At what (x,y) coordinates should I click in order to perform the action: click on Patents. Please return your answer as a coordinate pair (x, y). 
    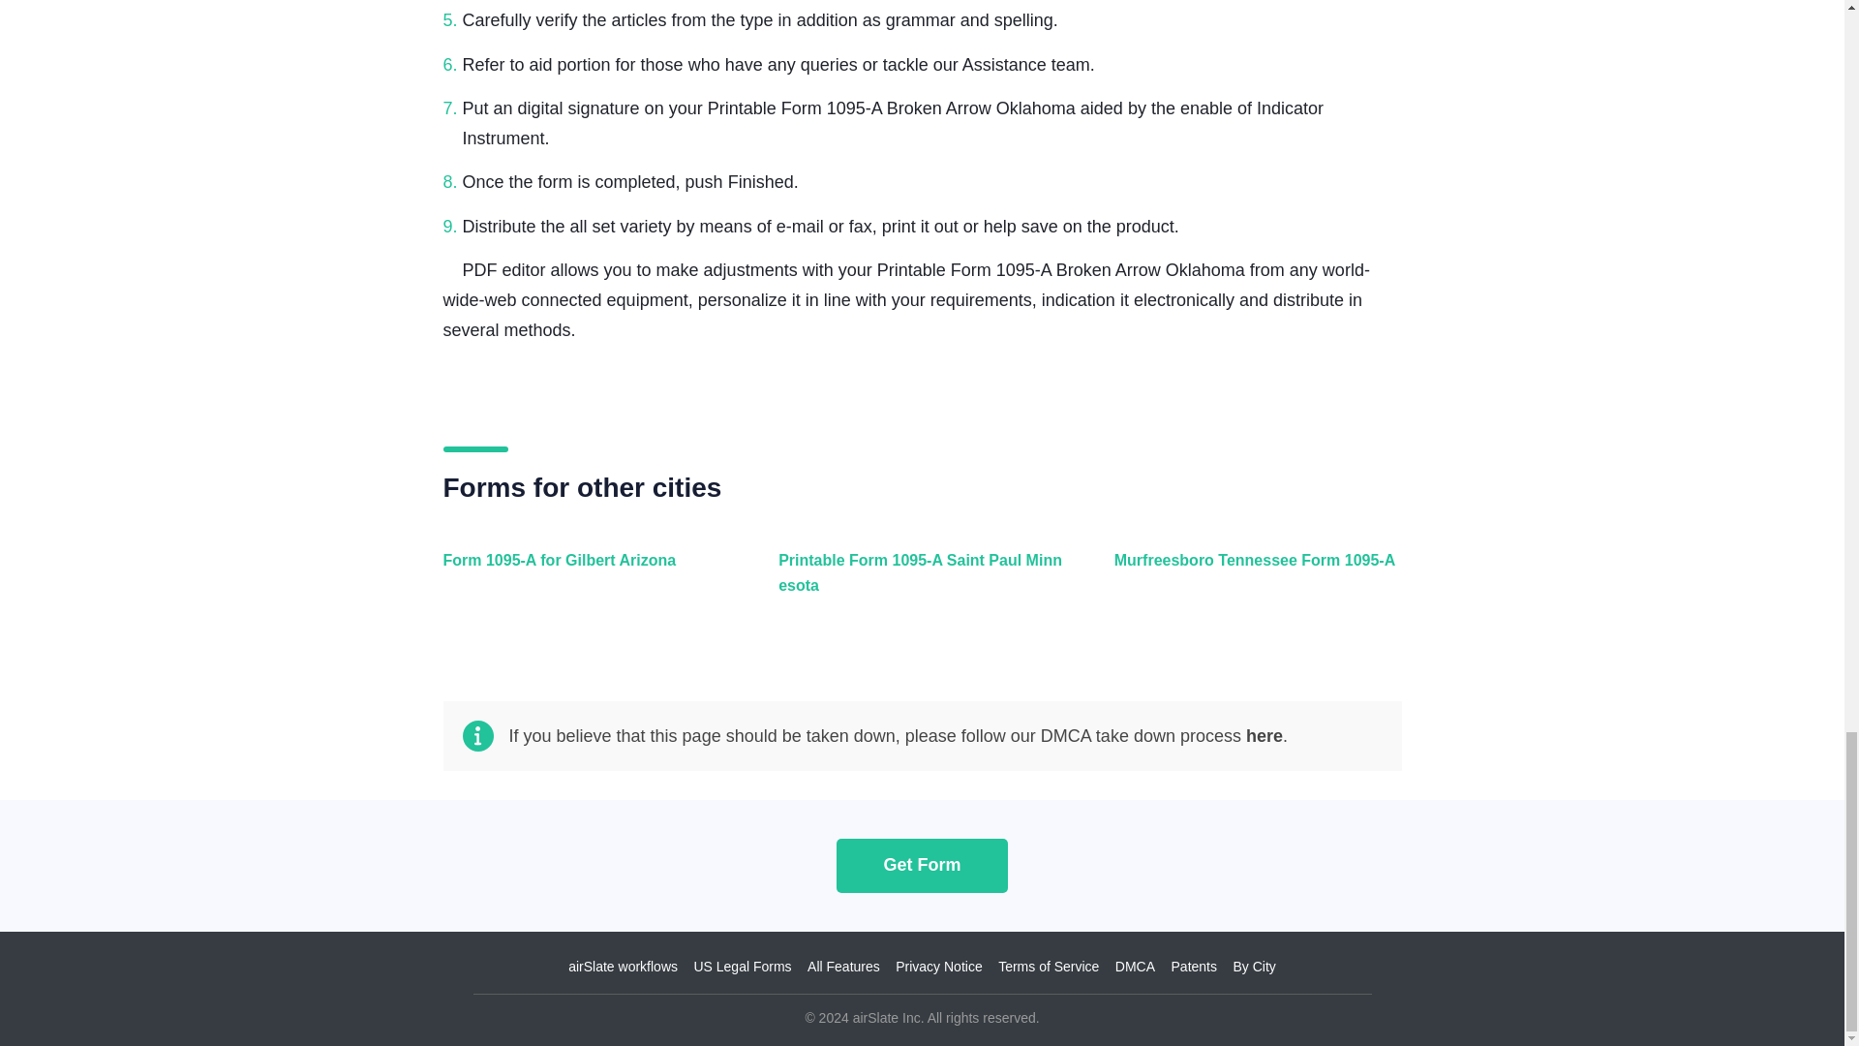
    Looking at the image, I should click on (1194, 967).